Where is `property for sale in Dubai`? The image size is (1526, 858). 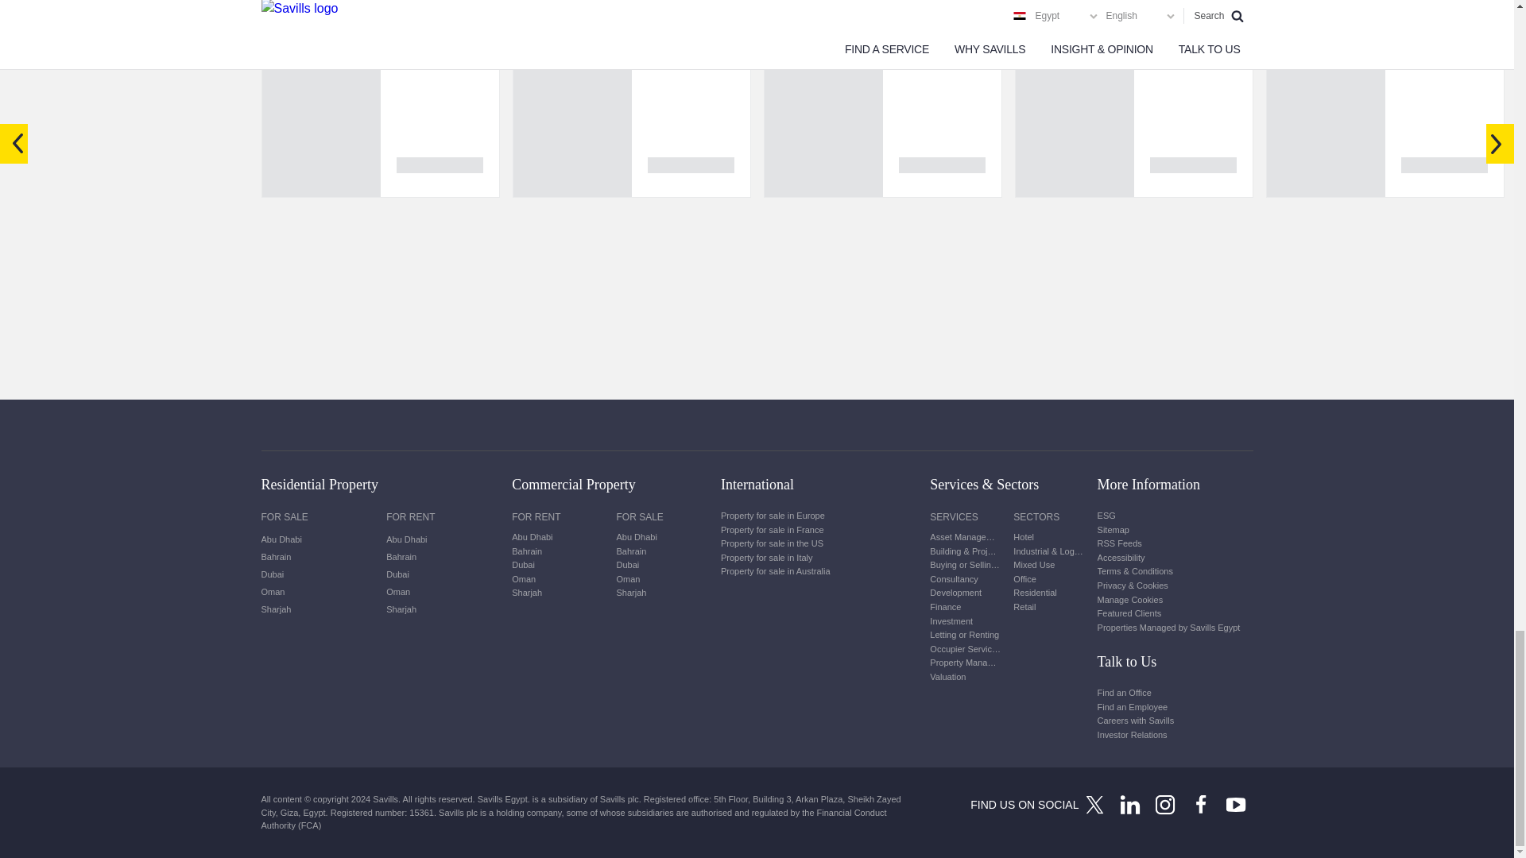 property for sale in Dubai is located at coordinates (317, 574).